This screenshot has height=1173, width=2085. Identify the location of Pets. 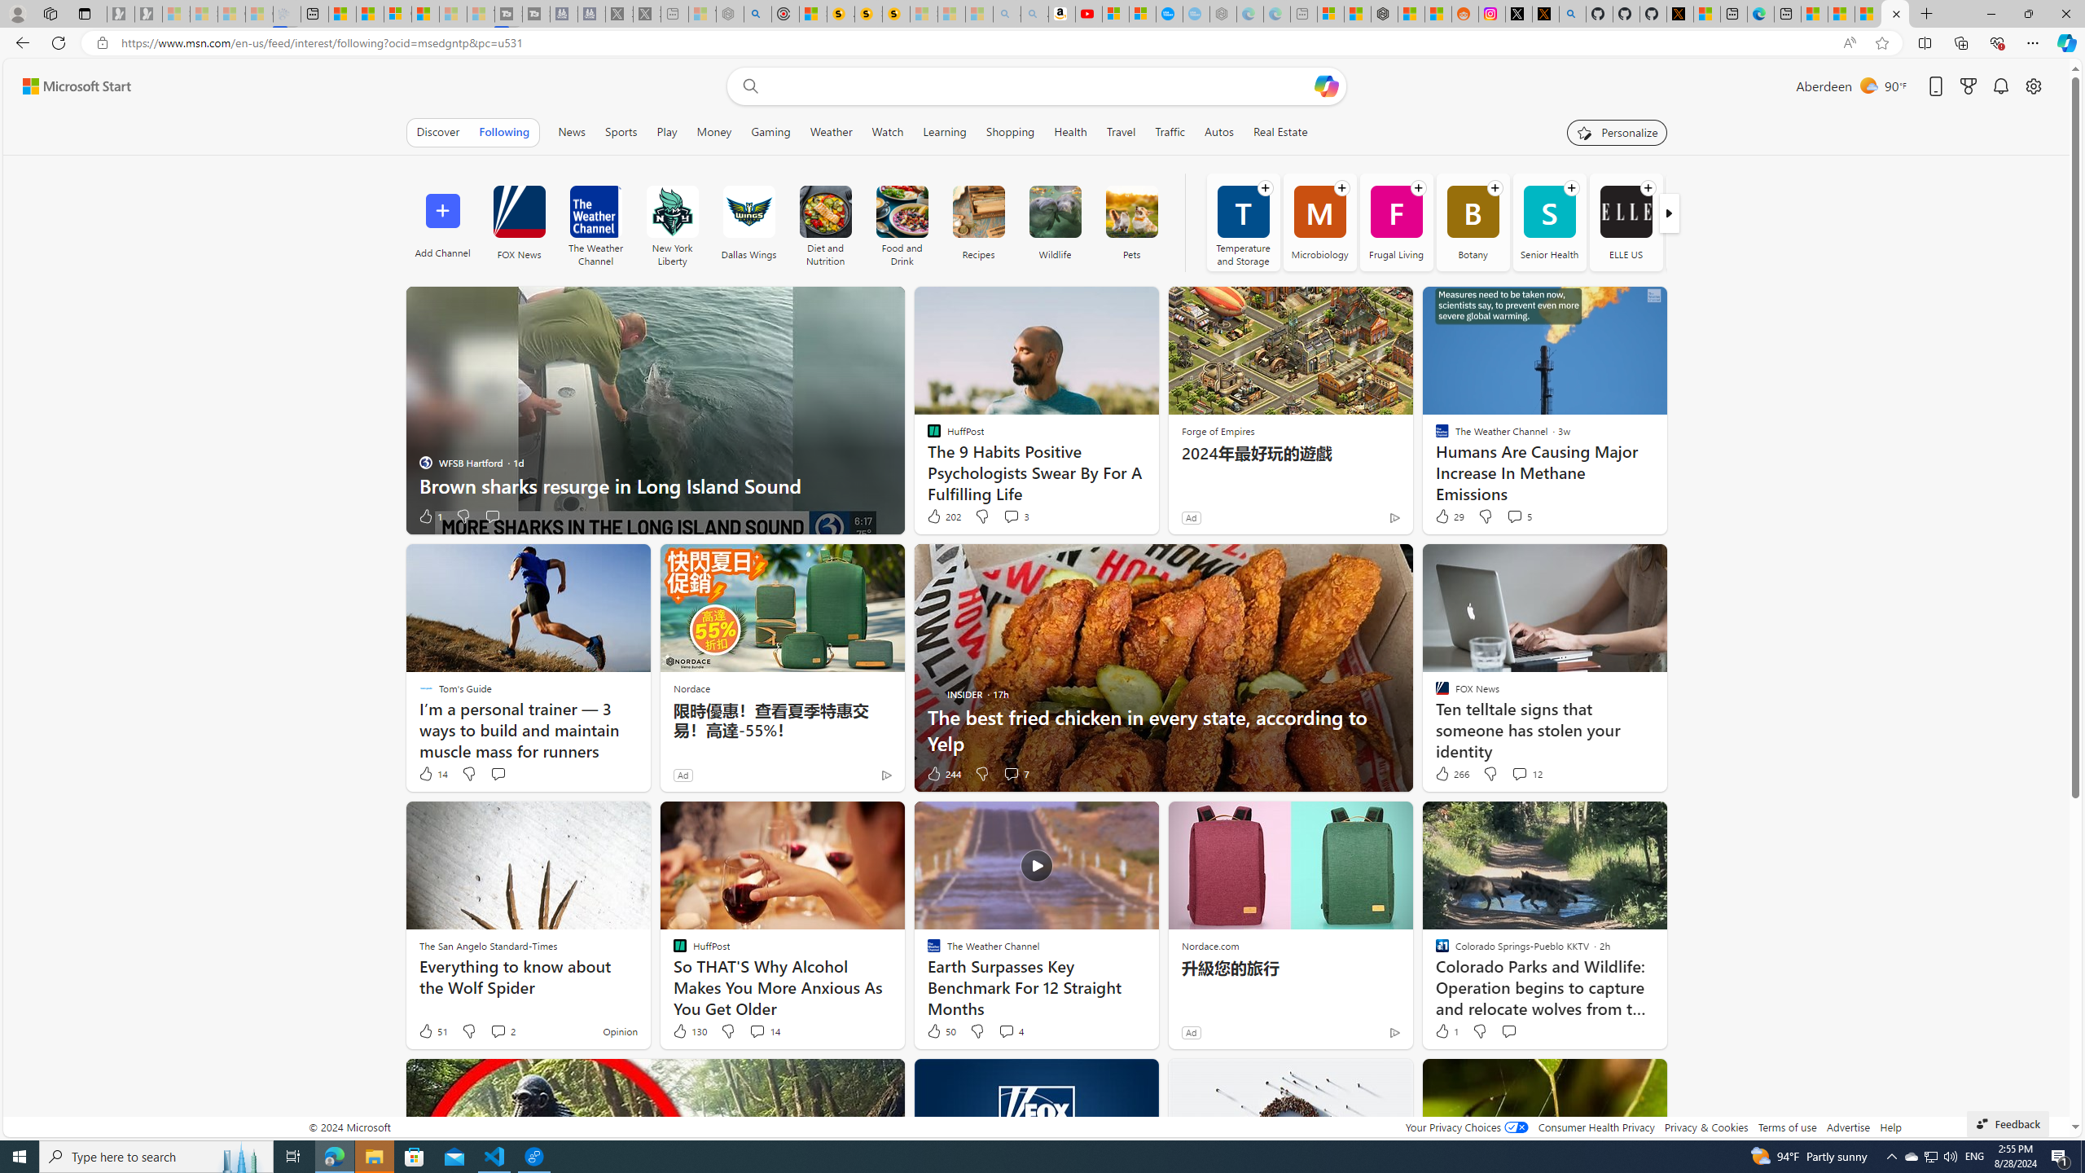
(1132, 222).